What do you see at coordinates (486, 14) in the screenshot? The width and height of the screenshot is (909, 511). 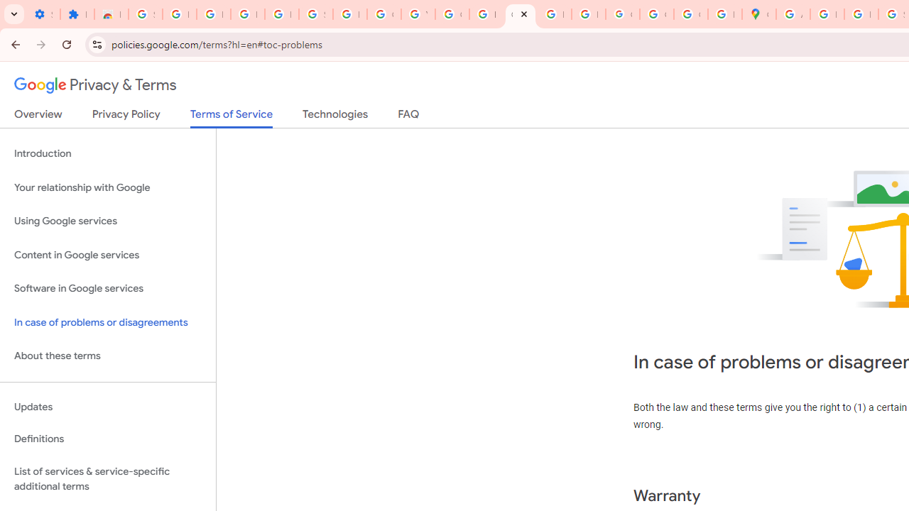 I see `https://scholar.google.com/` at bounding box center [486, 14].